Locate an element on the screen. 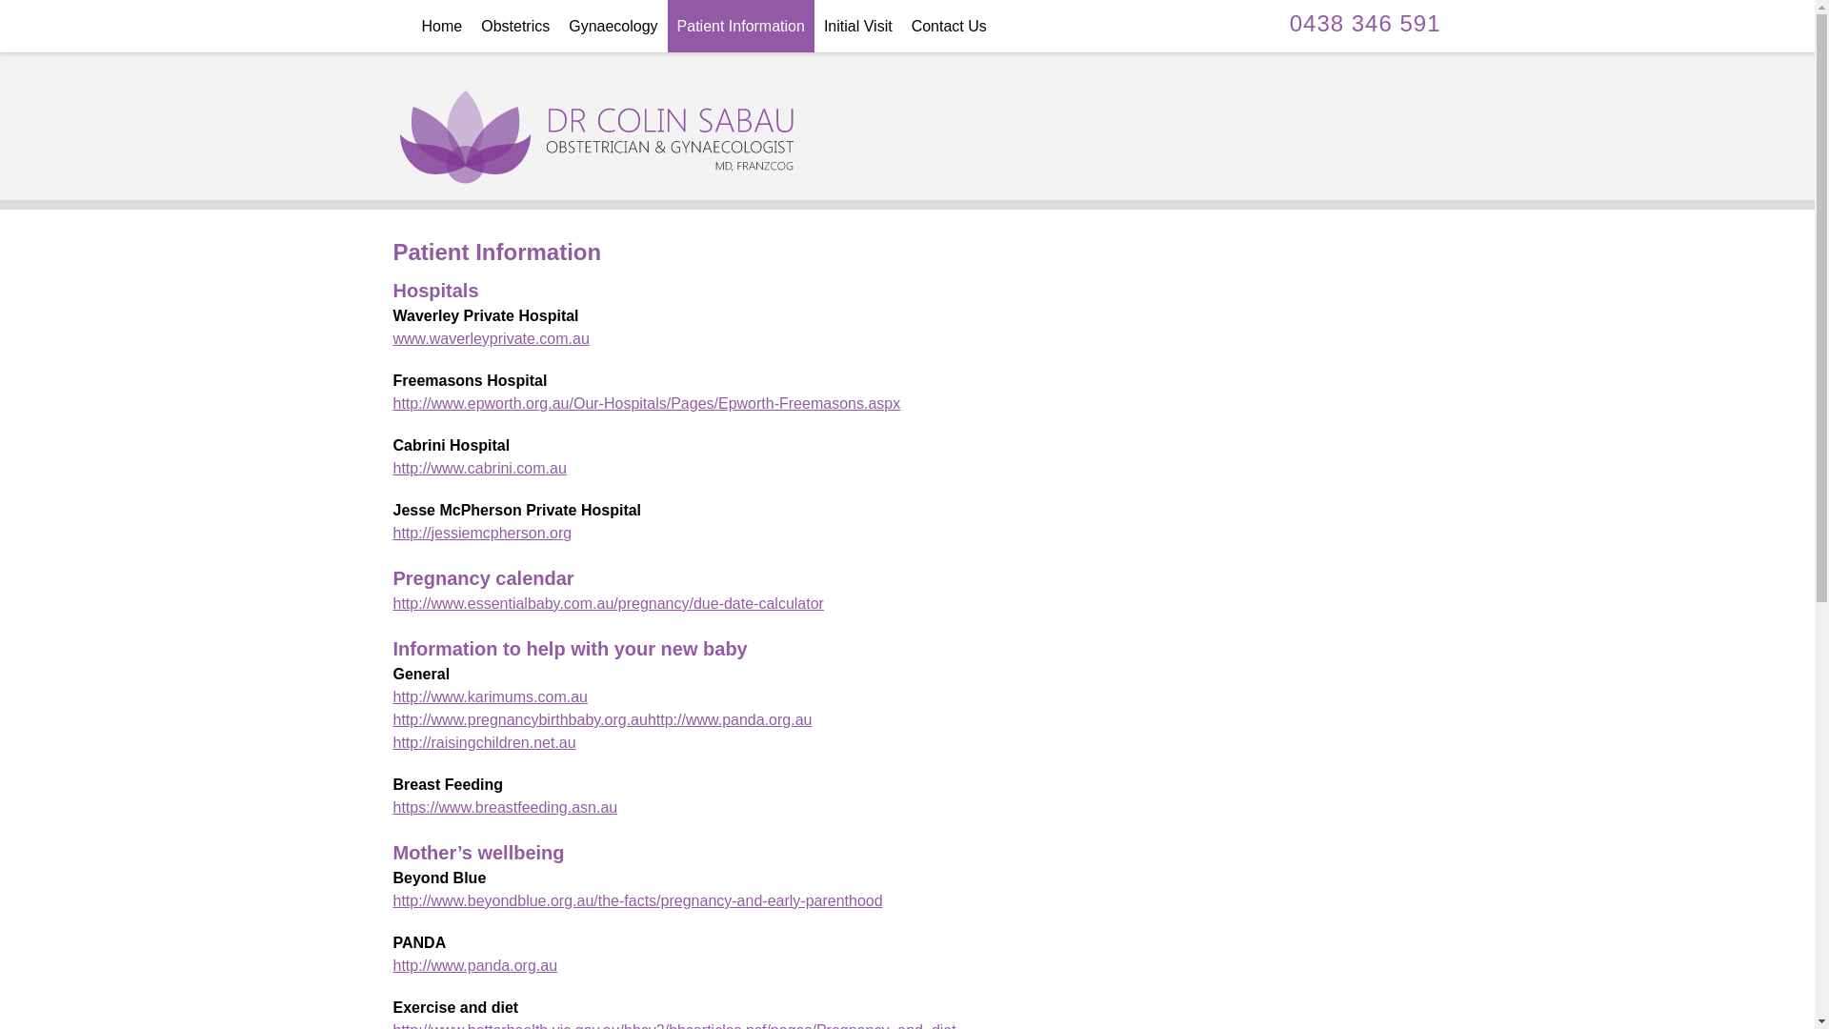 This screenshot has height=1029, width=1829. Obstetrics is located at coordinates (515, 27).